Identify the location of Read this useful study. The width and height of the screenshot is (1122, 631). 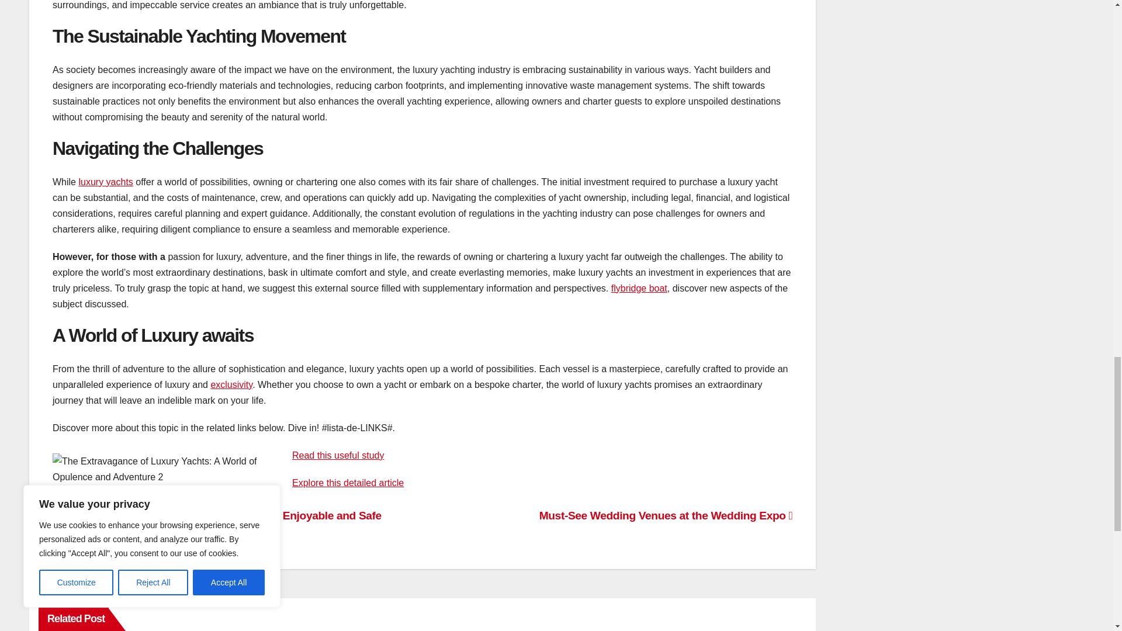
(338, 456).